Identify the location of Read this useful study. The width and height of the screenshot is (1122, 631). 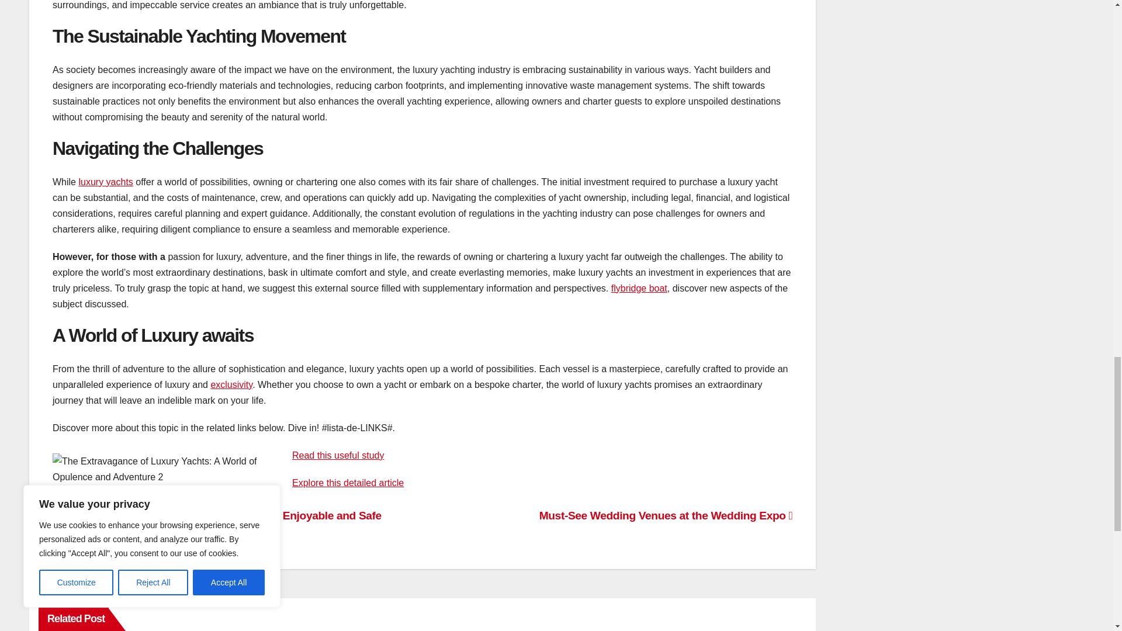
(338, 456).